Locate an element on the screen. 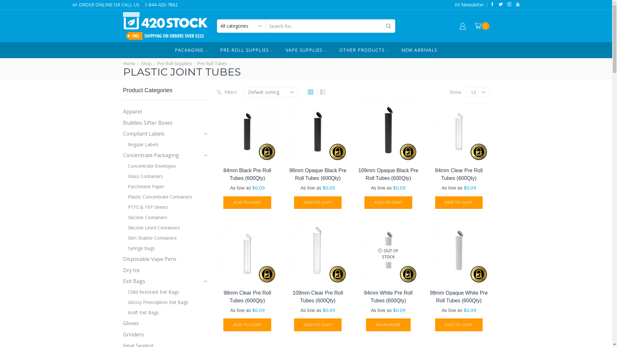  Regular Labels is located at coordinates (140, 145).